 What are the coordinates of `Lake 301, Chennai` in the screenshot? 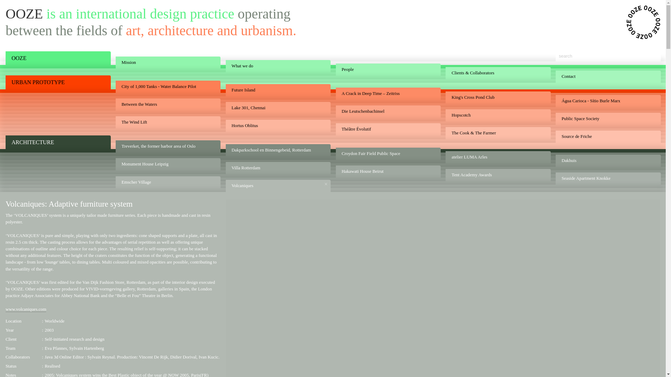 It's located at (275, 108).